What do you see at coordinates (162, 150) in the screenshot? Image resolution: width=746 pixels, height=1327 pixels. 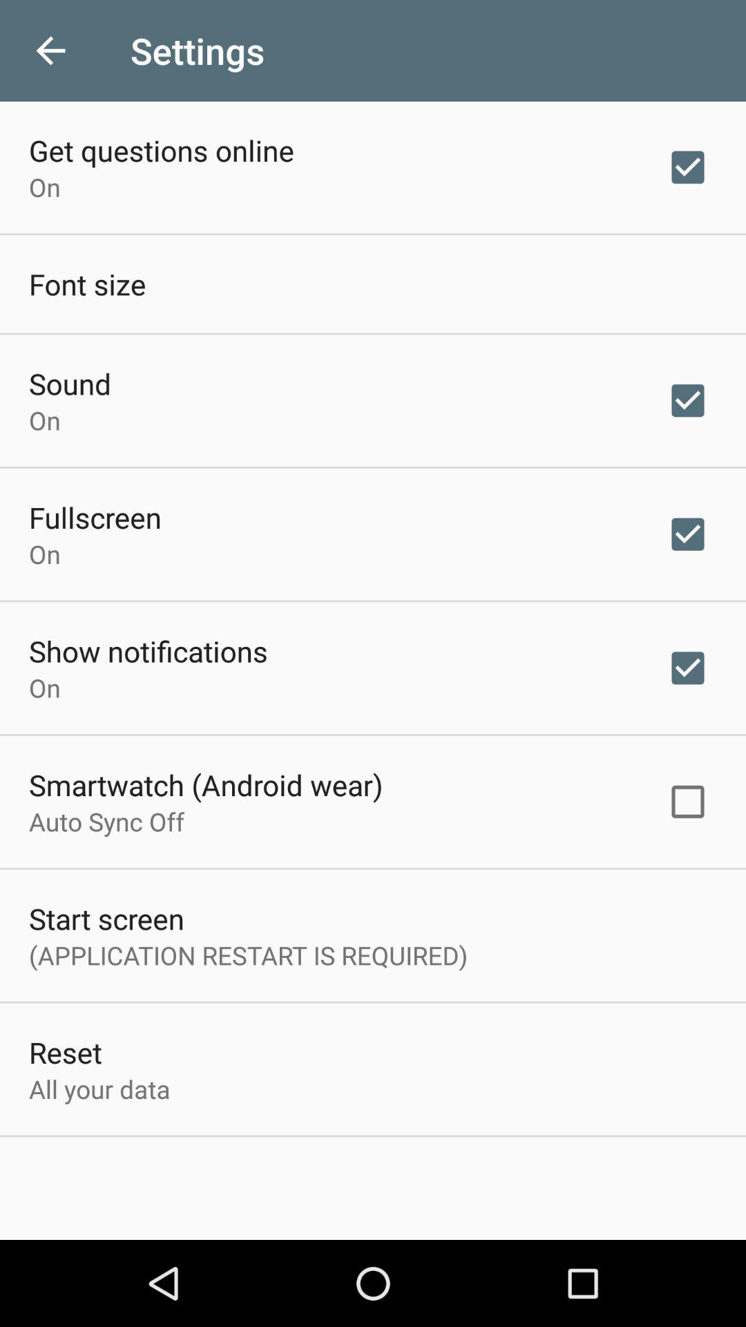 I see `turn off the icon above the on` at bounding box center [162, 150].